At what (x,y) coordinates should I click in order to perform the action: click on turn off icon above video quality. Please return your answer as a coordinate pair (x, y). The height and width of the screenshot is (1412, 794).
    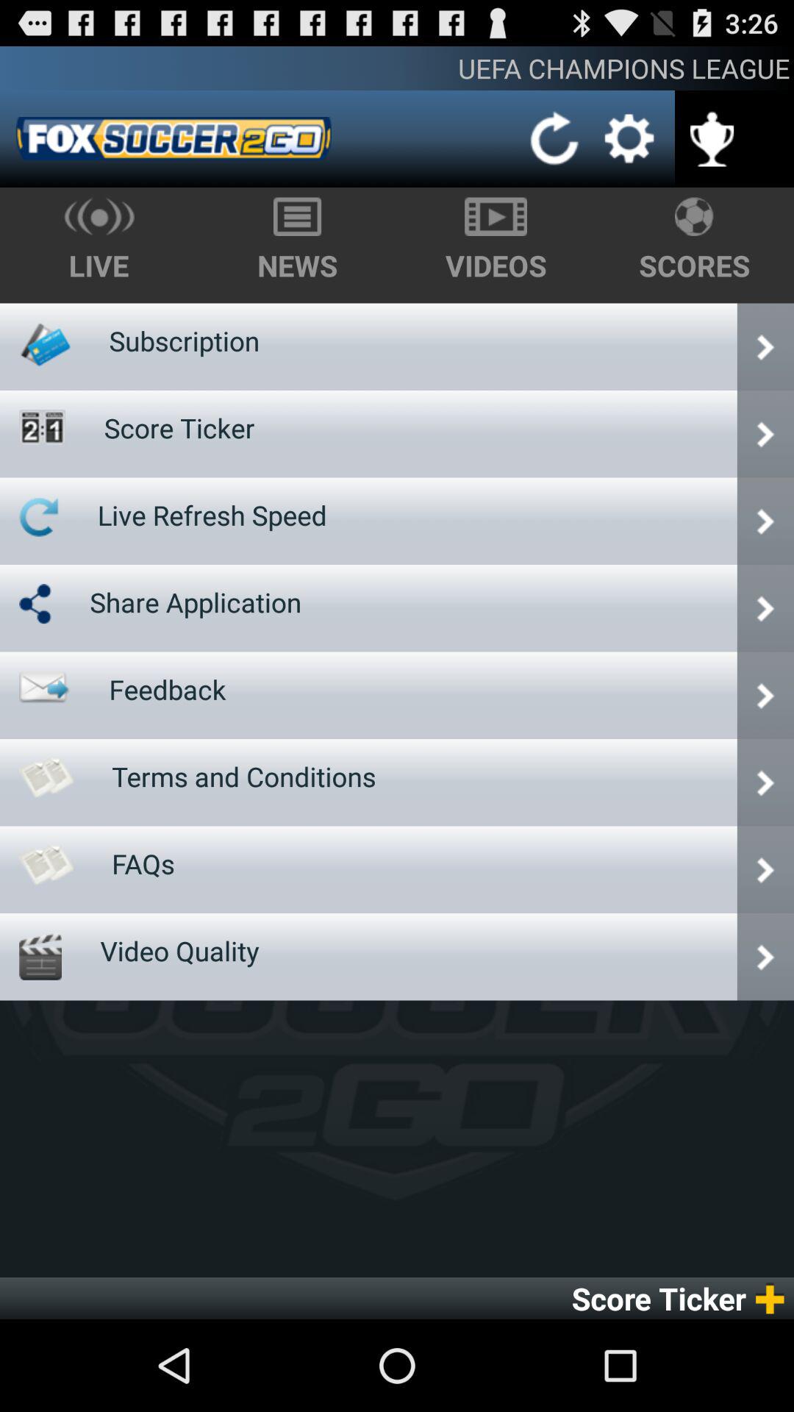
    Looking at the image, I should click on (143, 863).